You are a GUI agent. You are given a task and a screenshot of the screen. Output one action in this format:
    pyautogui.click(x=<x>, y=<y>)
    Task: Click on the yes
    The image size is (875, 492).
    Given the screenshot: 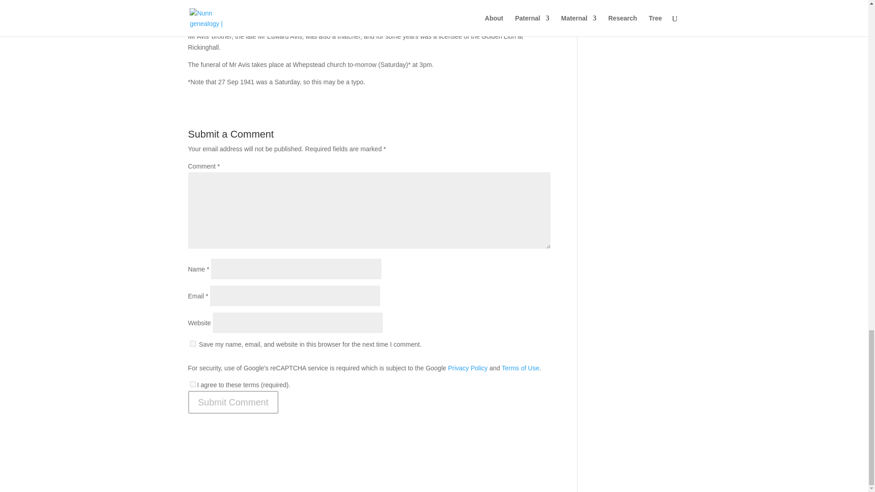 What is the action you would take?
    pyautogui.click(x=192, y=343)
    